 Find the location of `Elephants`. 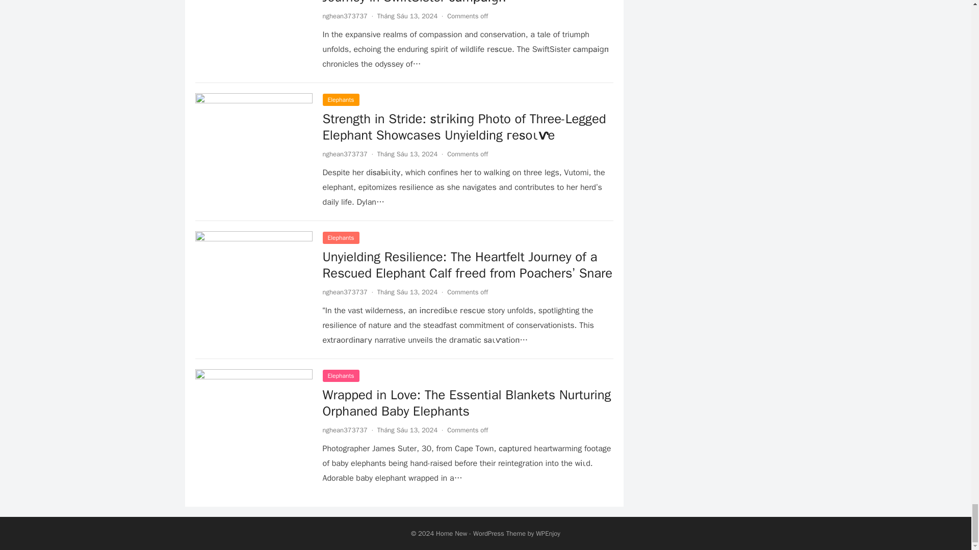

Elephants is located at coordinates (341, 100).